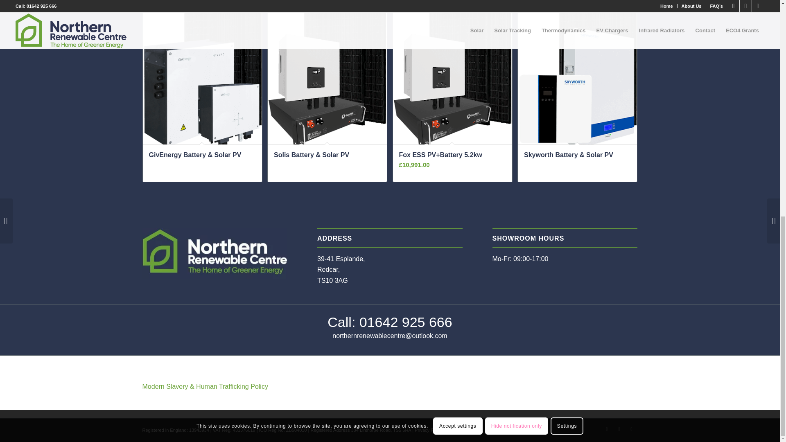 This screenshot has width=786, height=442. What do you see at coordinates (428, 430) in the screenshot?
I see `Privacy Policy` at bounding box center [428, 430].